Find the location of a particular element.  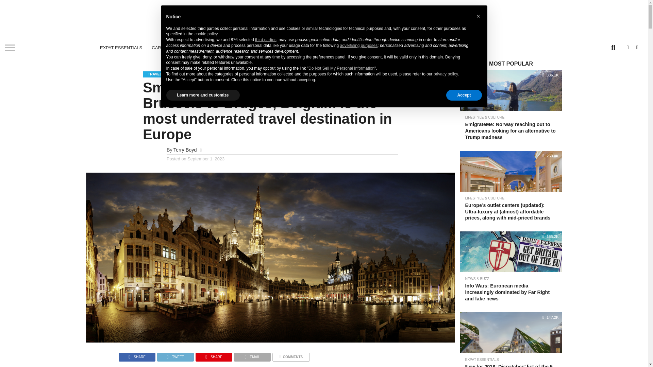

Tweet This Post is located at coordinates (175, 355).